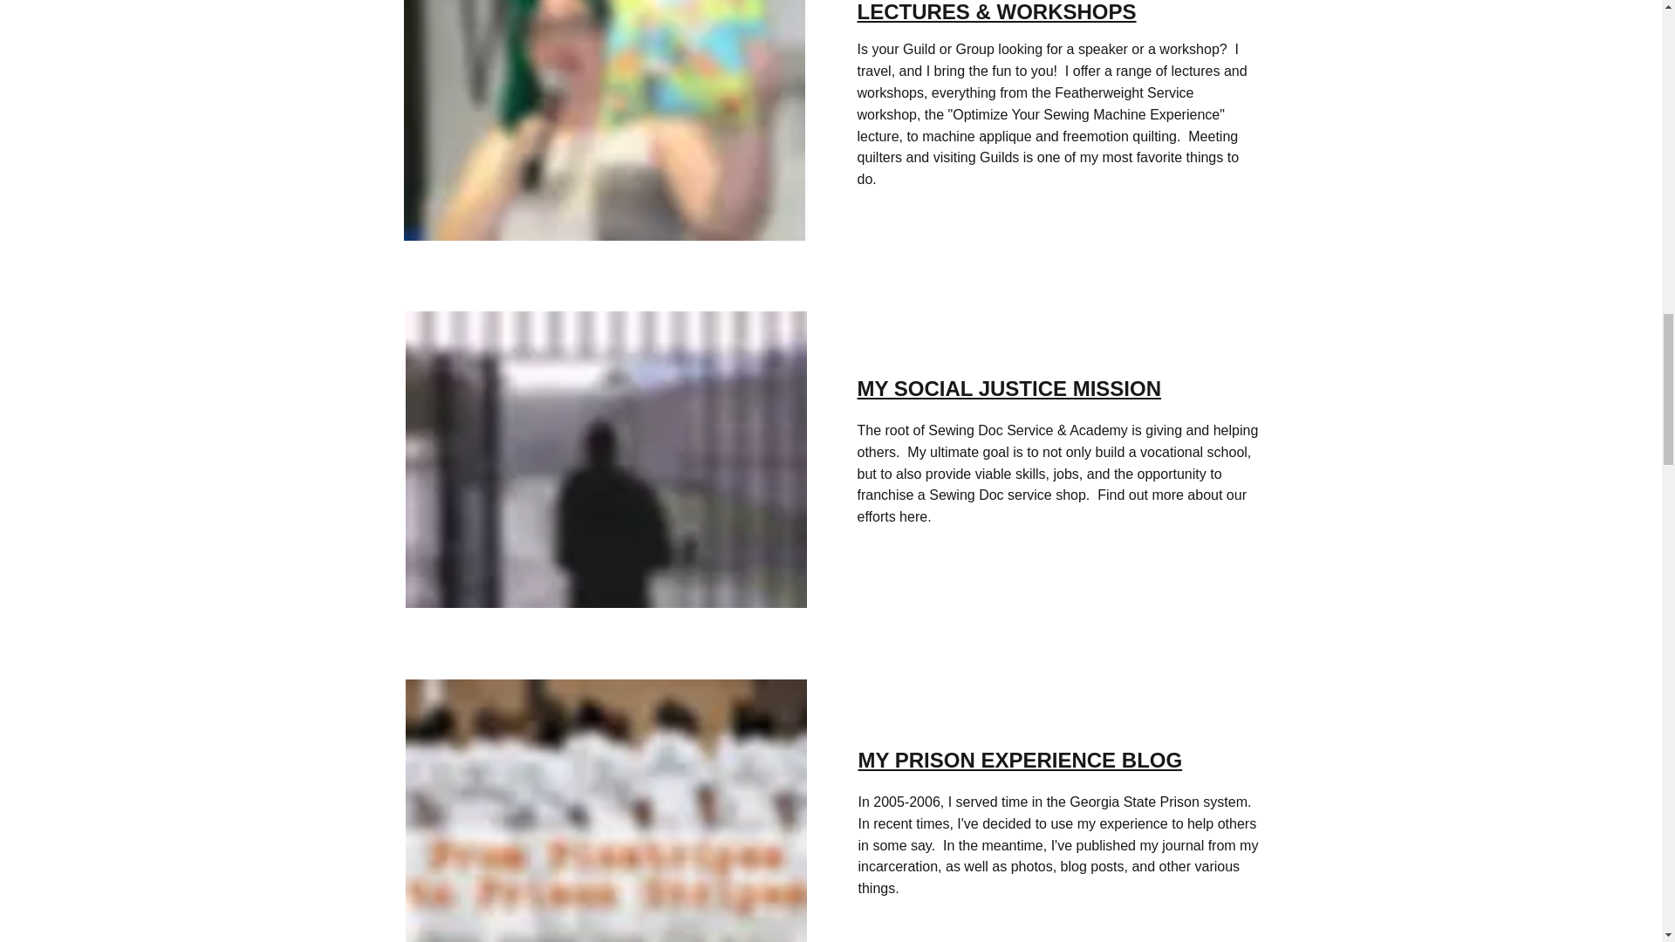 This screenshot has height=942, width=1675. What do you see at coordinates (1008, 389) in the screenshot?
I see `MY SOCIAL JUSTICE MISSION` at bounding box center [1008, 389].